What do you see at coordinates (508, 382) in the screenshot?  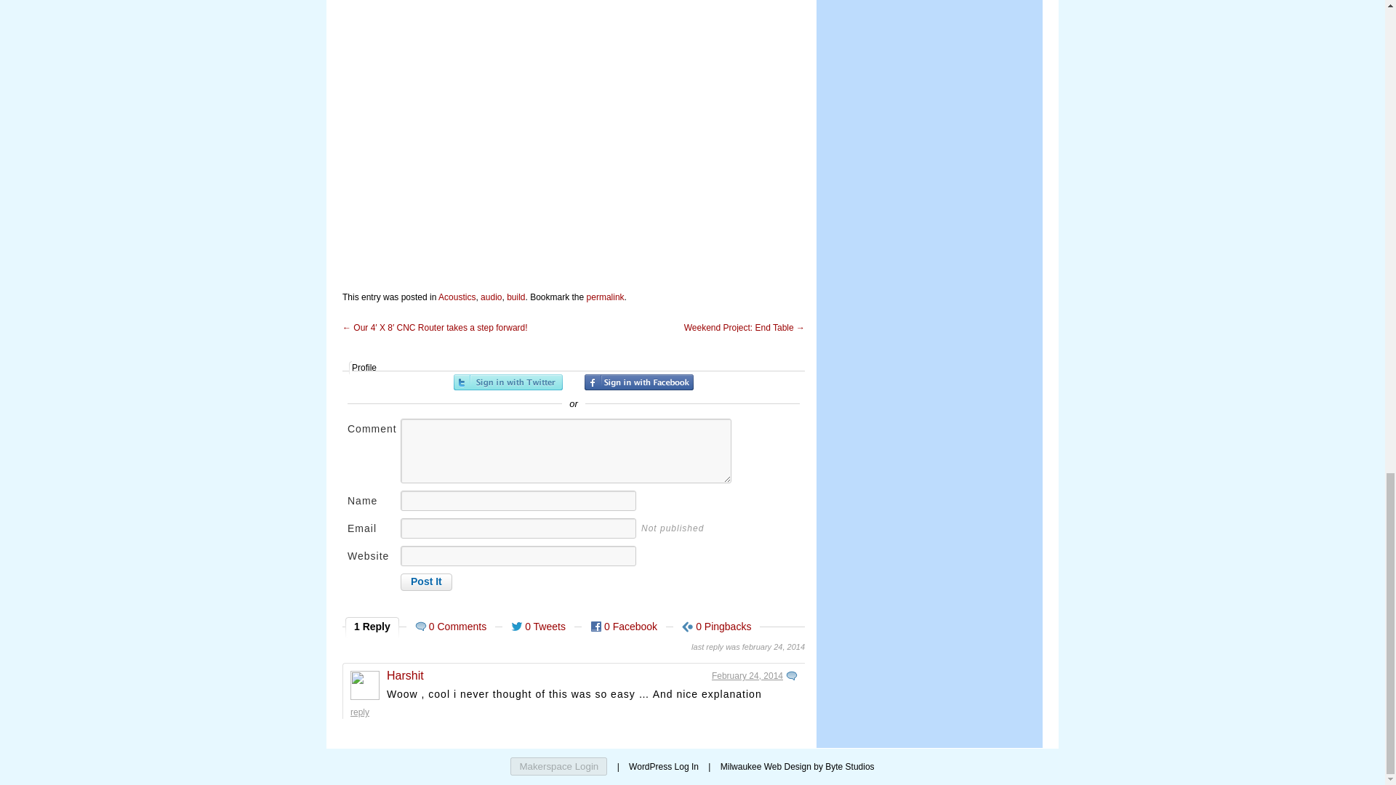 I see `Sign in with Twitter` at bounding box center [508, 382].